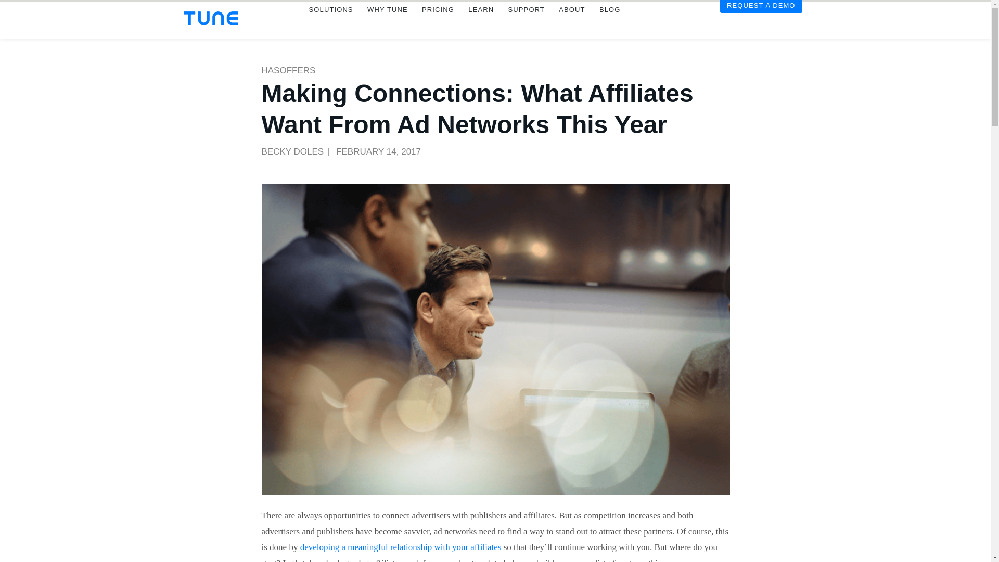 The image size is (999, 562). Describe the element at coordinates (387, 24) in the screenshot. I see `WHY TUNE` at that location.